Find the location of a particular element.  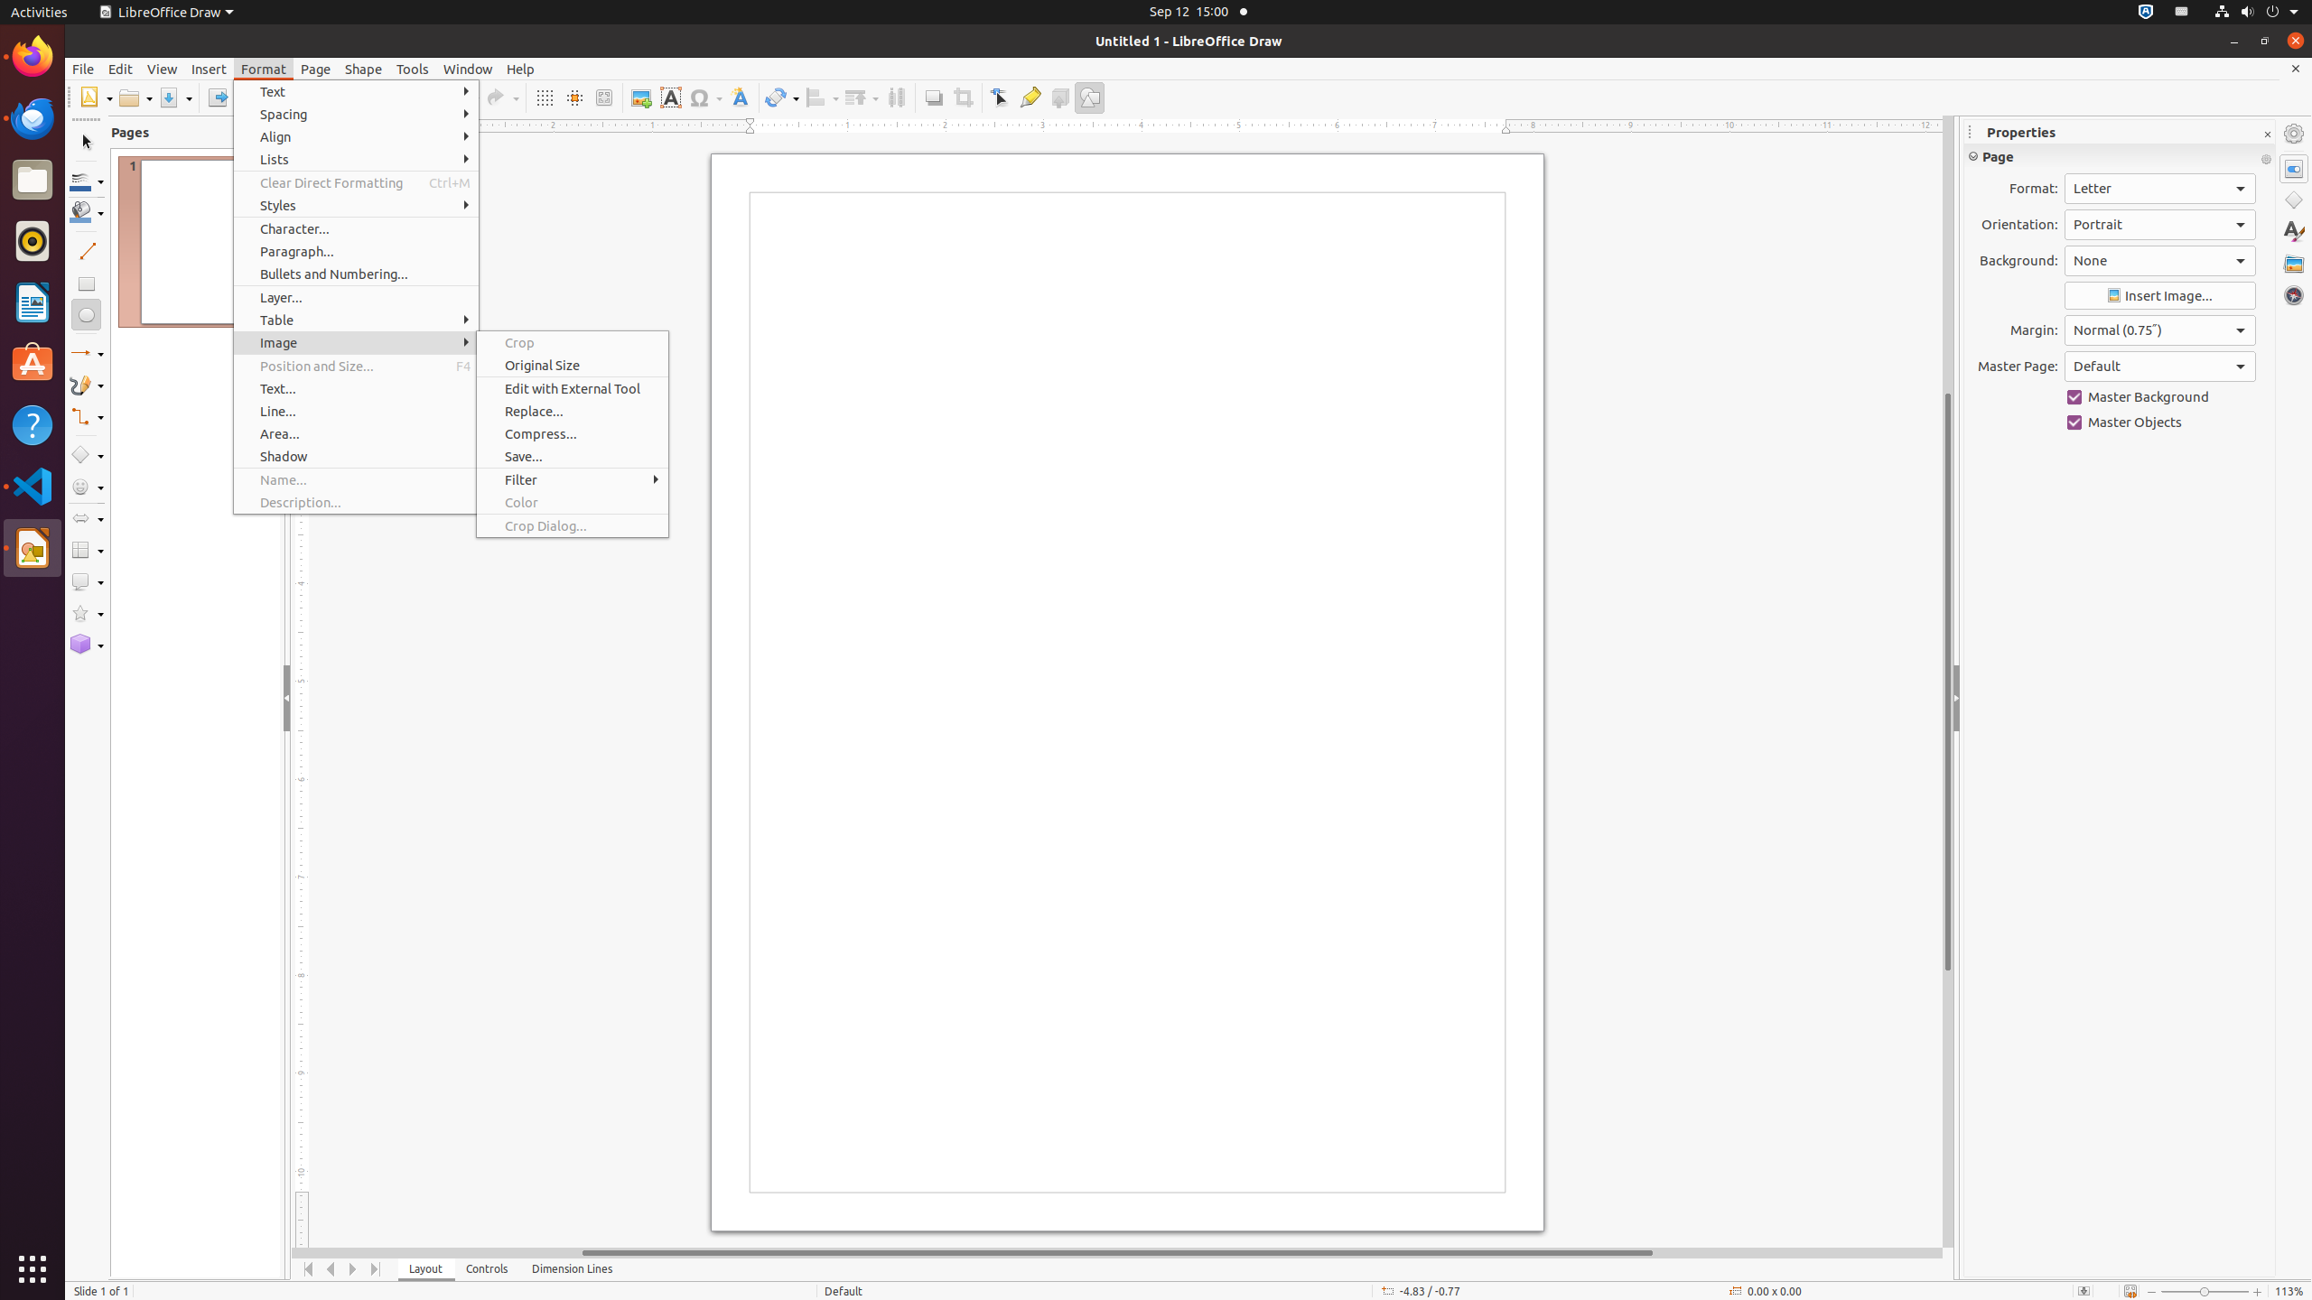

Edit is located at coordinates (121, 69).